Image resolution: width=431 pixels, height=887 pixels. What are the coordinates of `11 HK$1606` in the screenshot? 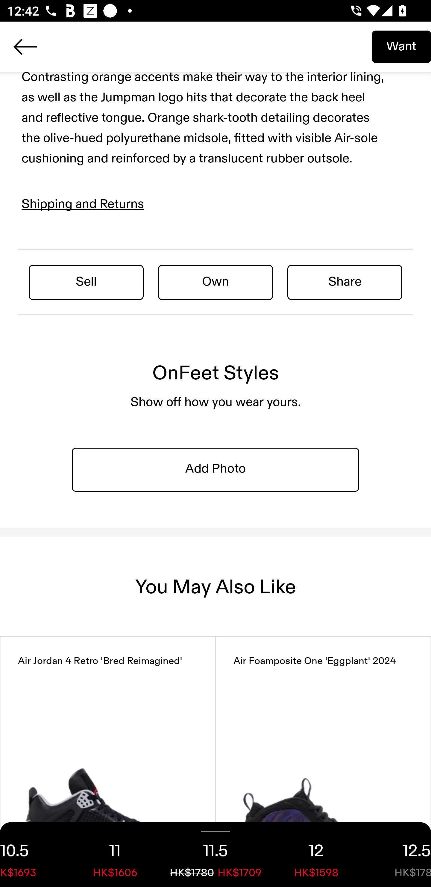 It's located at (115, 855).